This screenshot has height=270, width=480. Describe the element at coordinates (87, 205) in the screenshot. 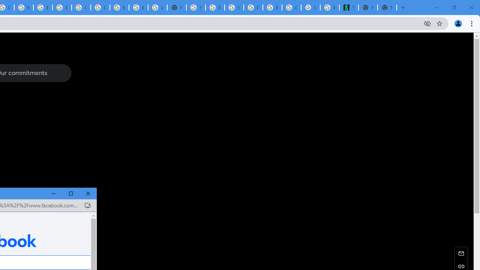

I see `Install Facebook` at that location.